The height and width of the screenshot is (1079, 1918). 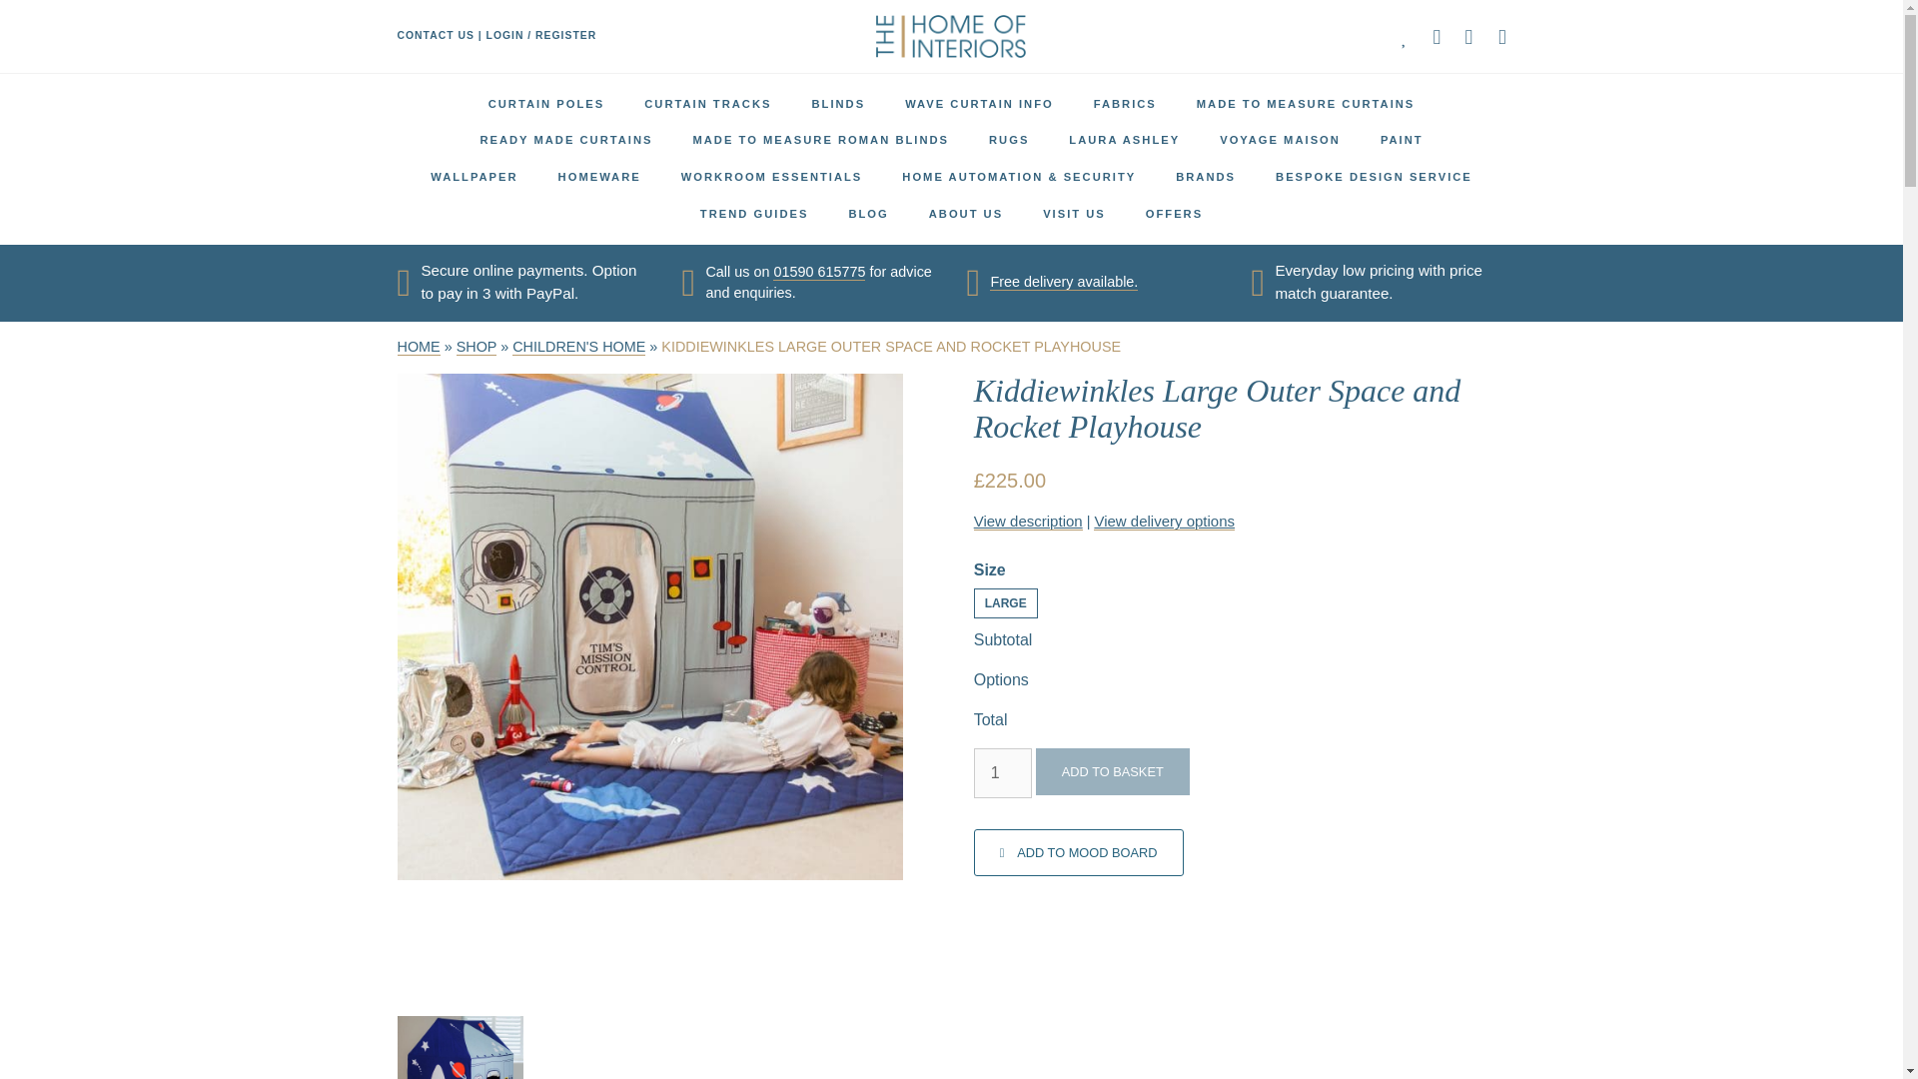 What do you see at coordinates (1306, 104) in the screenshot?
I see `MADE TO MEASURE CURTAINS` at bounding box center [1306, 104].